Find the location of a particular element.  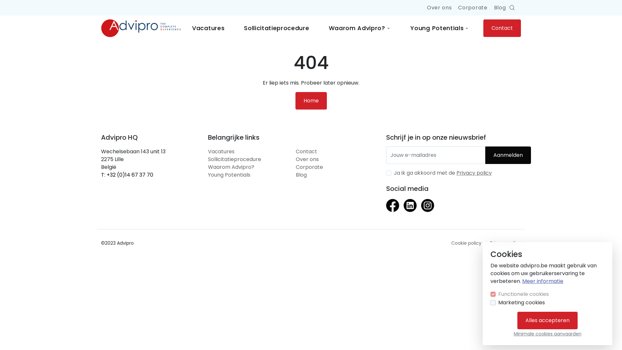

Aanmelden is located at coordinates (508, 155).